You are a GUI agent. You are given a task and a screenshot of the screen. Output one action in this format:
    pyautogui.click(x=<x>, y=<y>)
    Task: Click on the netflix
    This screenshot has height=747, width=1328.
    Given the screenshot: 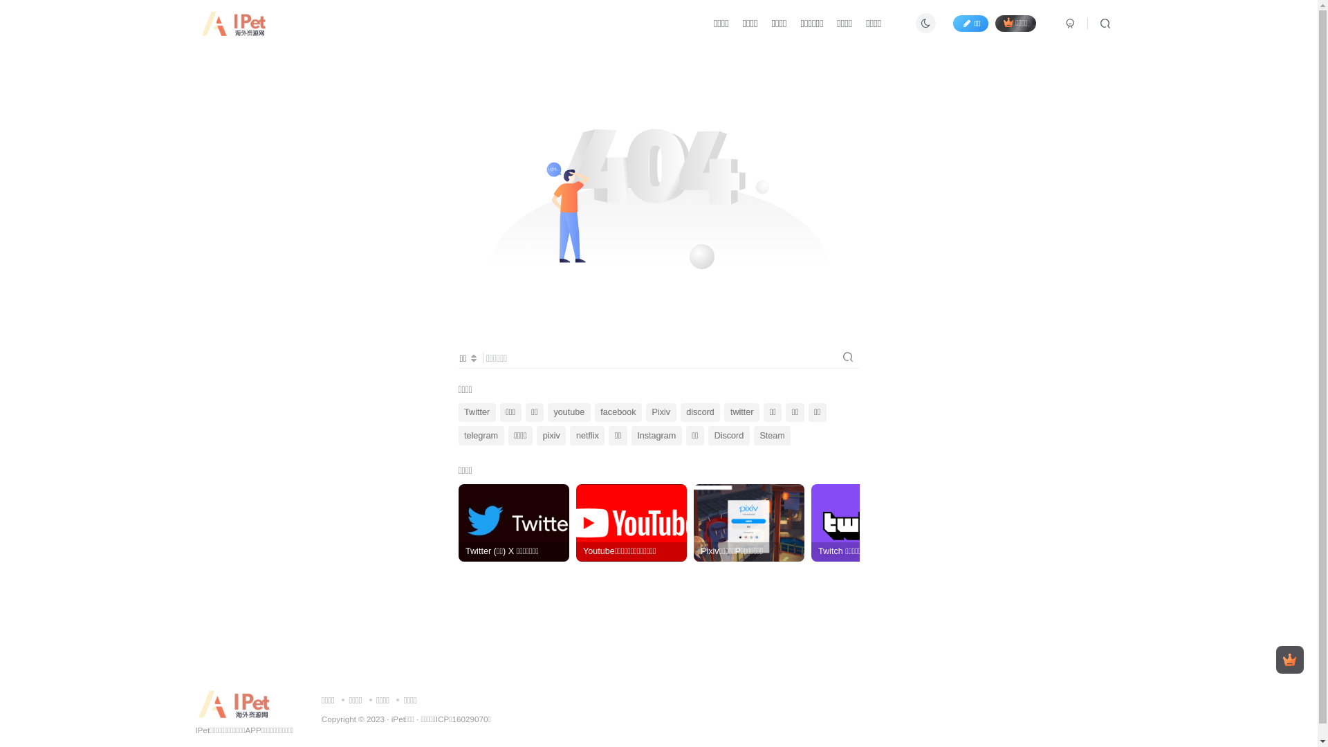 What is the action you would take?
    pyautogui.click(x=587, y=436)
    